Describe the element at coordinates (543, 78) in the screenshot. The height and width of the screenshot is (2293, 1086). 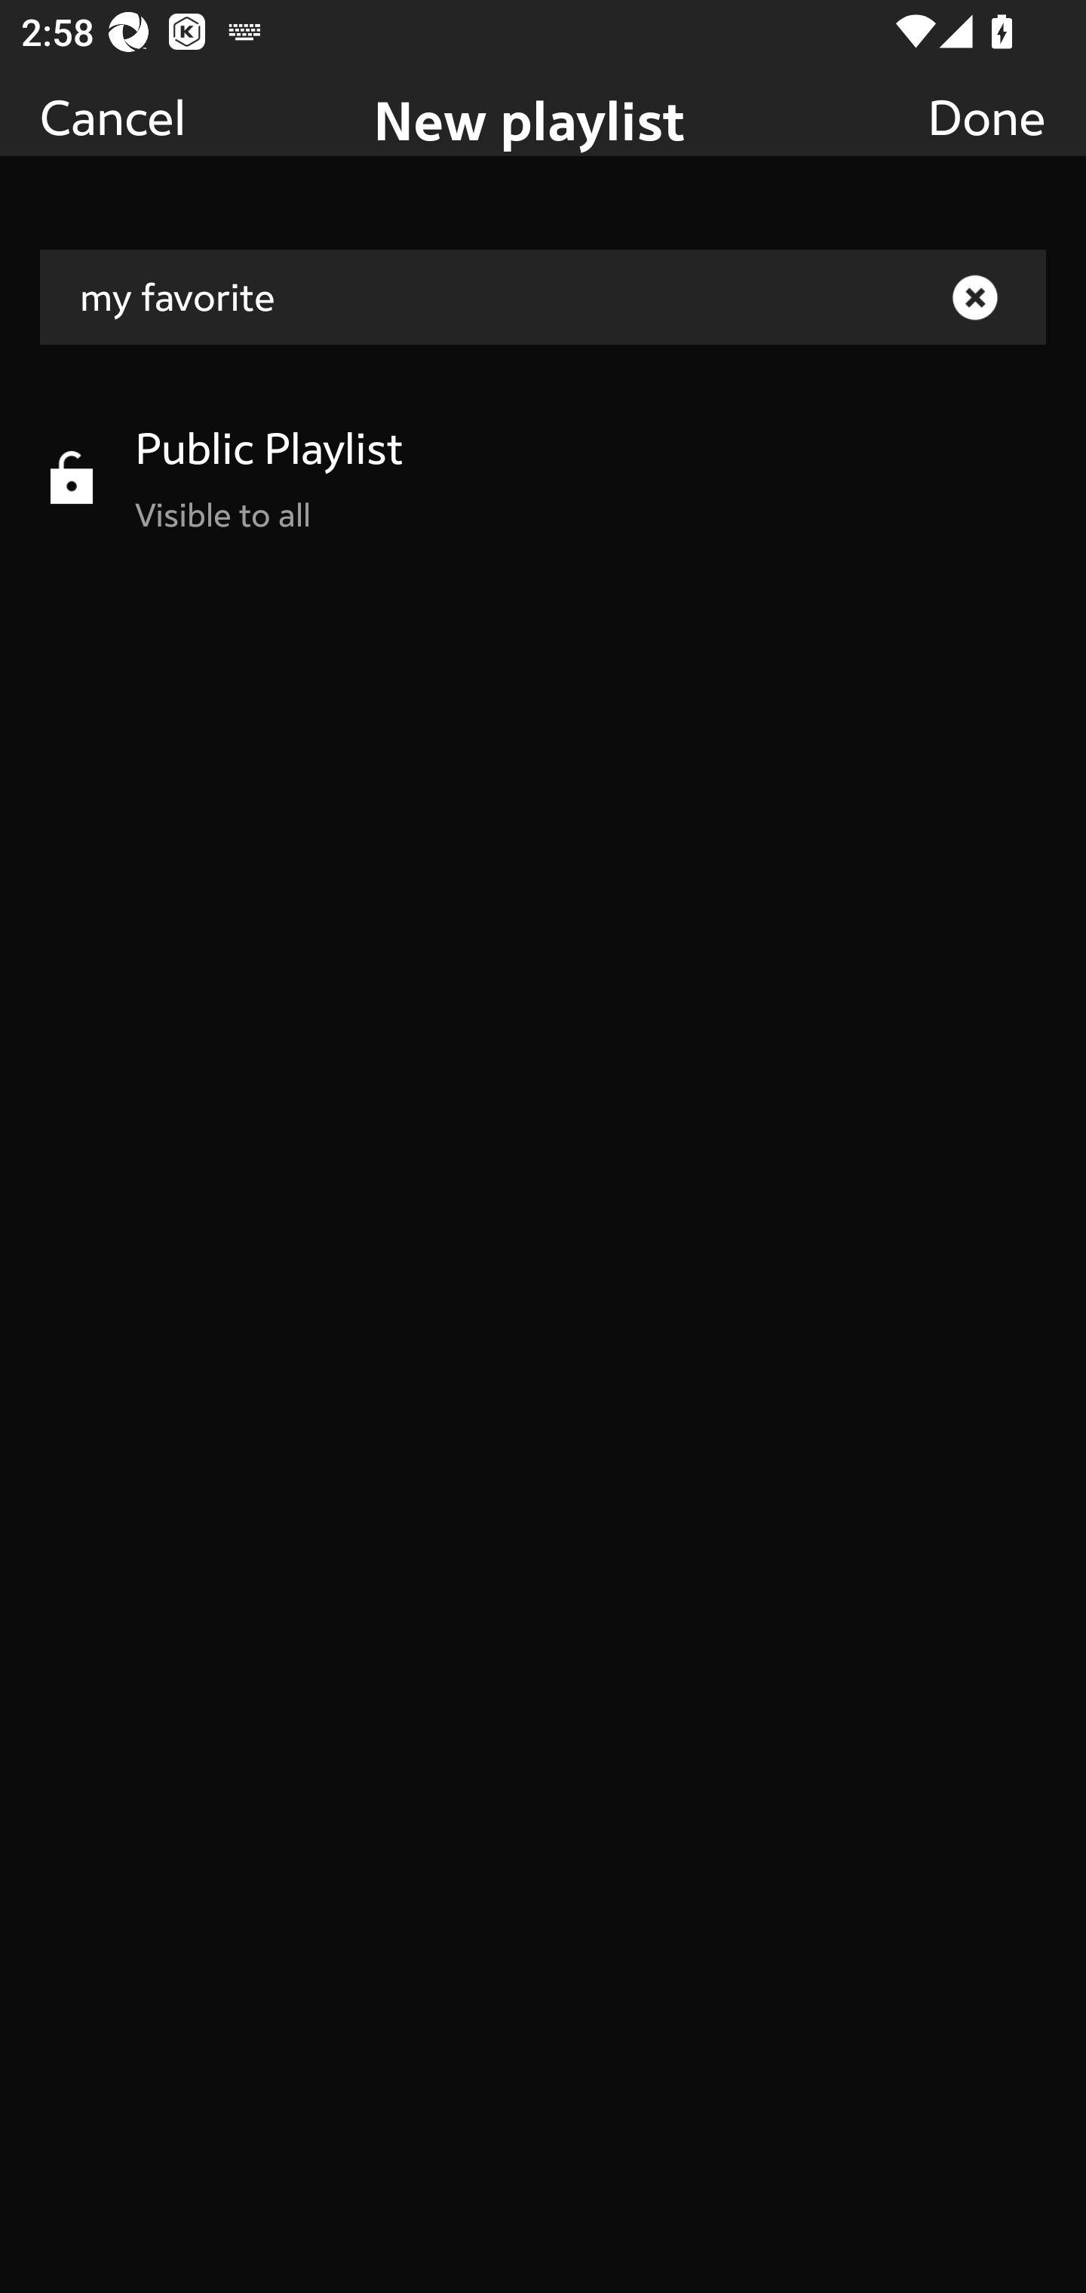
I see `Cancel New playlist Done` at that location.